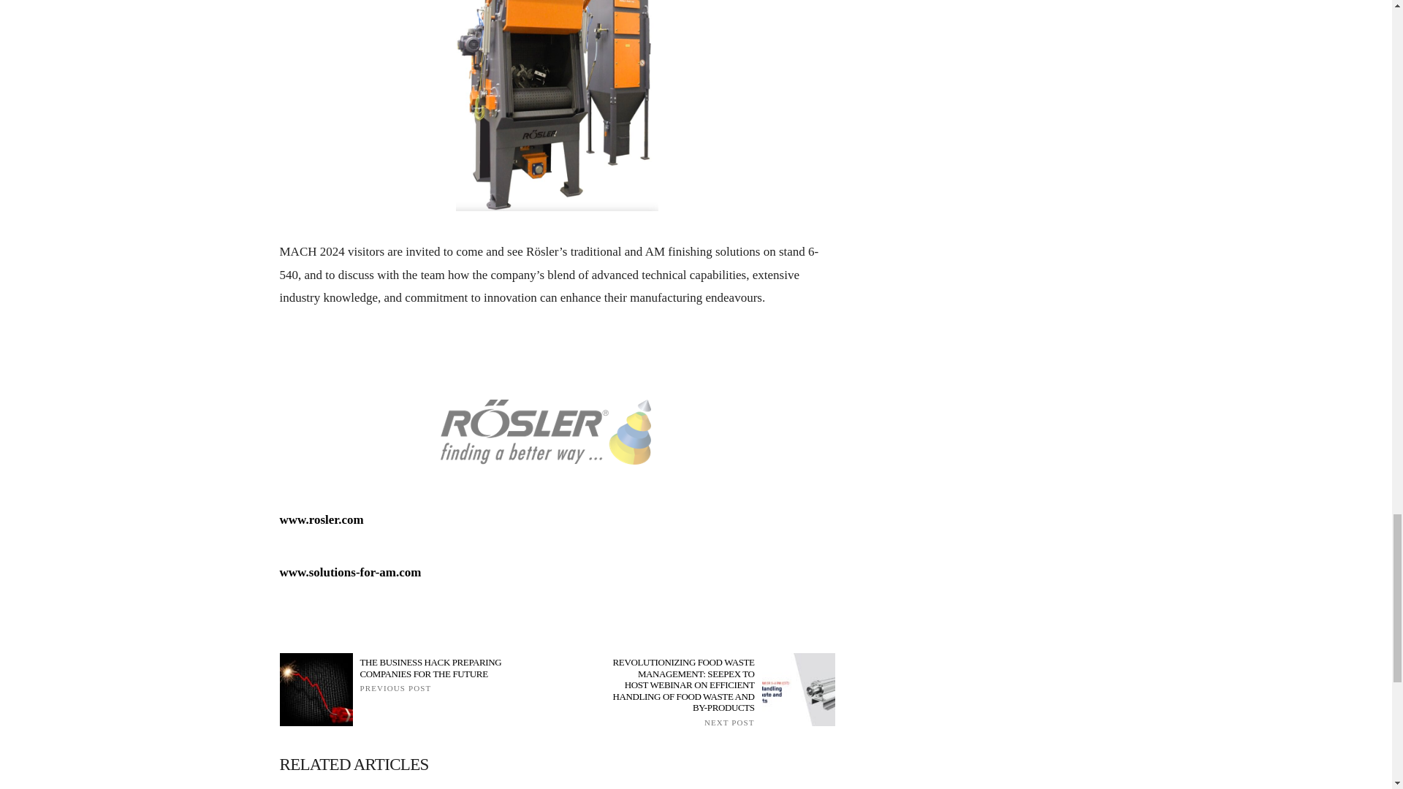 The width and height of the screenshot is (1403, 789). What do you see at coordinates (350, 572) in the screenshot?
I see `www.solutions-for-am.com` at bounding box center [350, 572].